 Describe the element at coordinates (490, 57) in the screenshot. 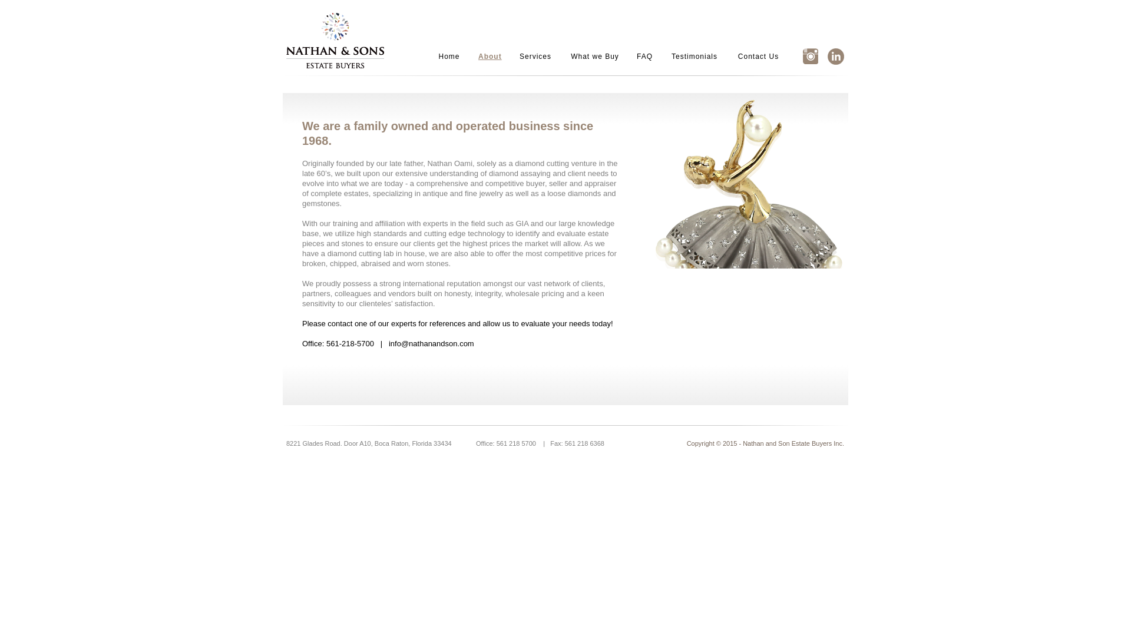

I see `About` at that location.